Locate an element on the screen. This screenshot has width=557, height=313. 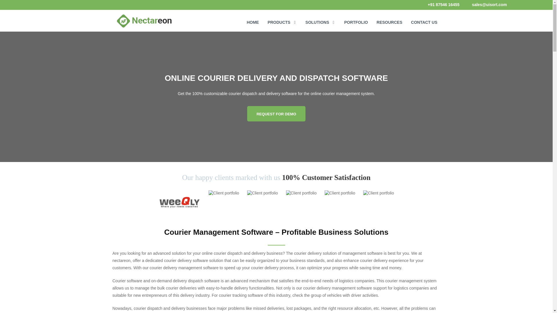
REQUEST FOR DEMO is located at coordinates (276, 114).